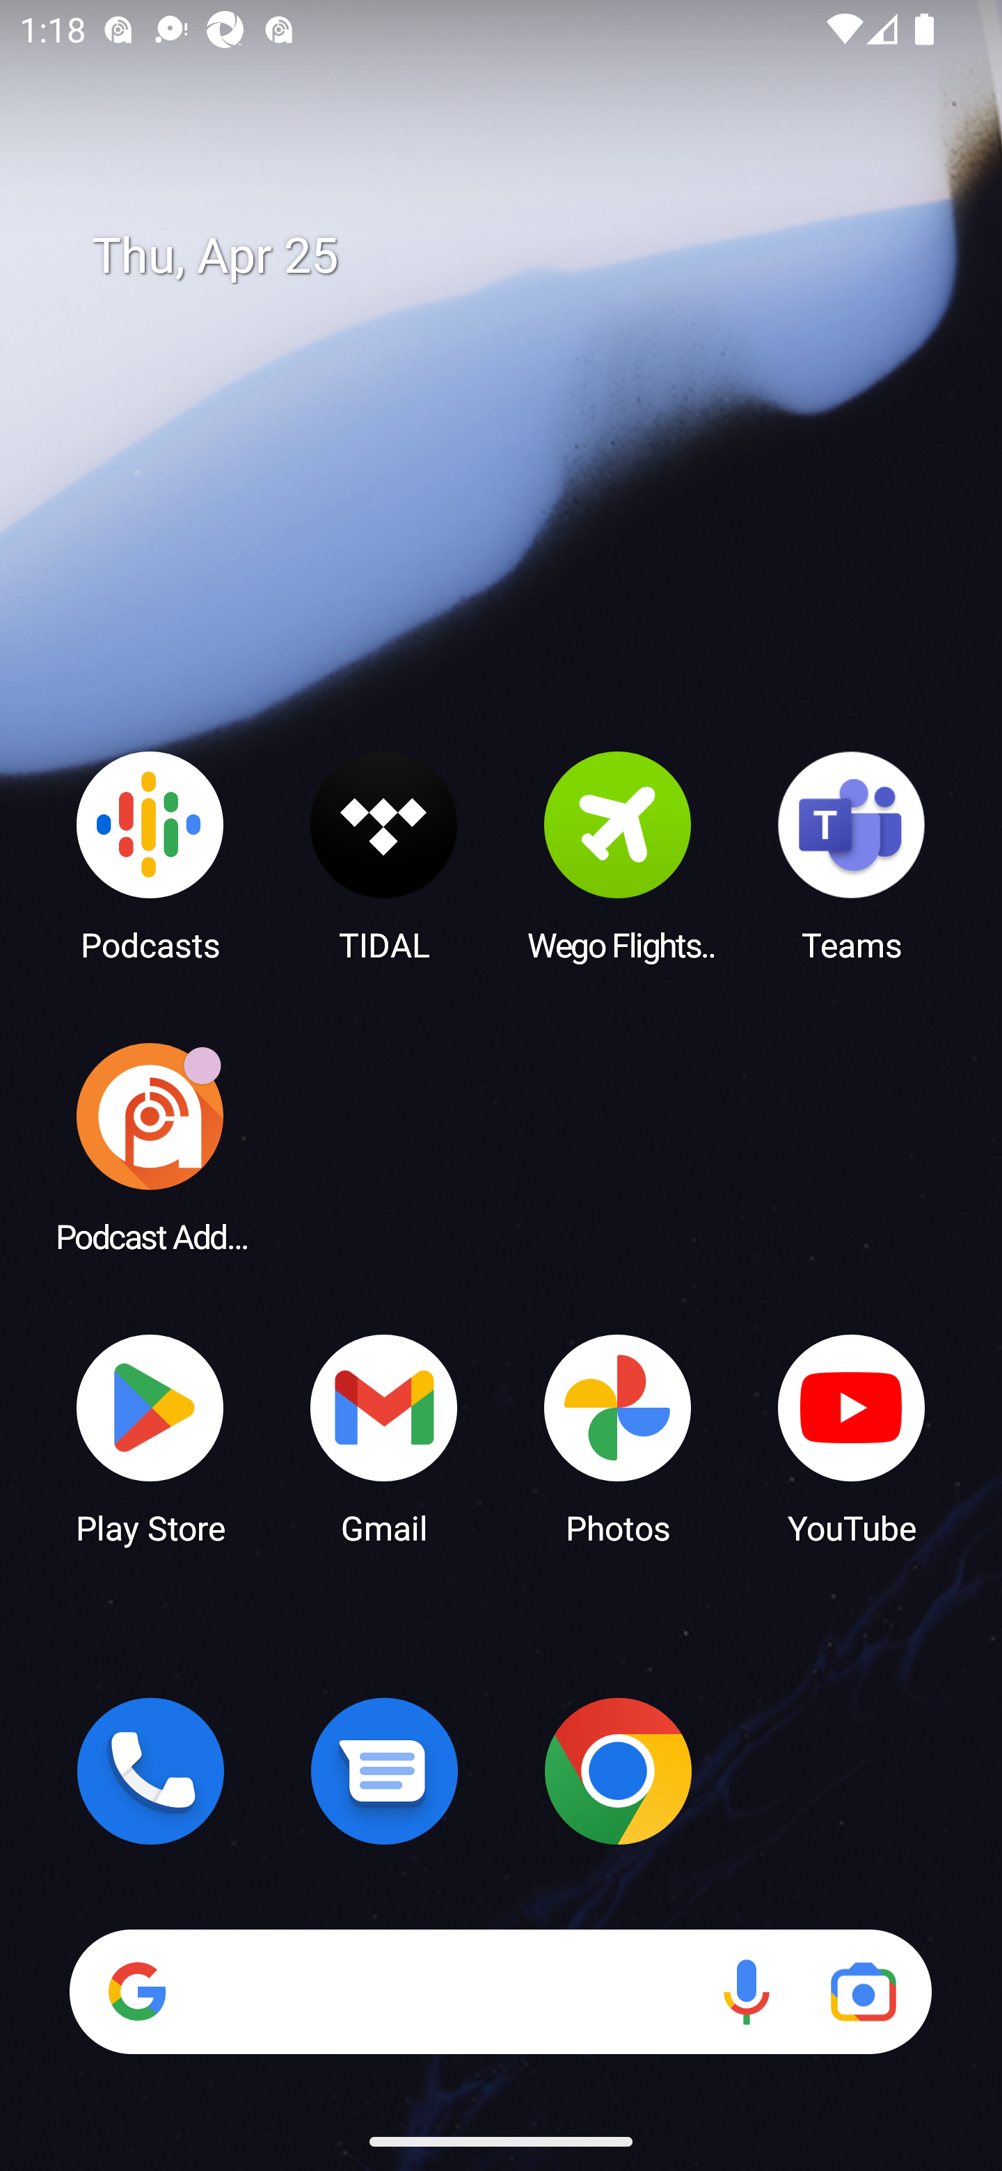 The height and width of the screenshot is (2171, 1002). What do you see at coordinates (520, 256) in the screenshot?
I see `Thu, Apr 25` at bounding box center [520, 256].